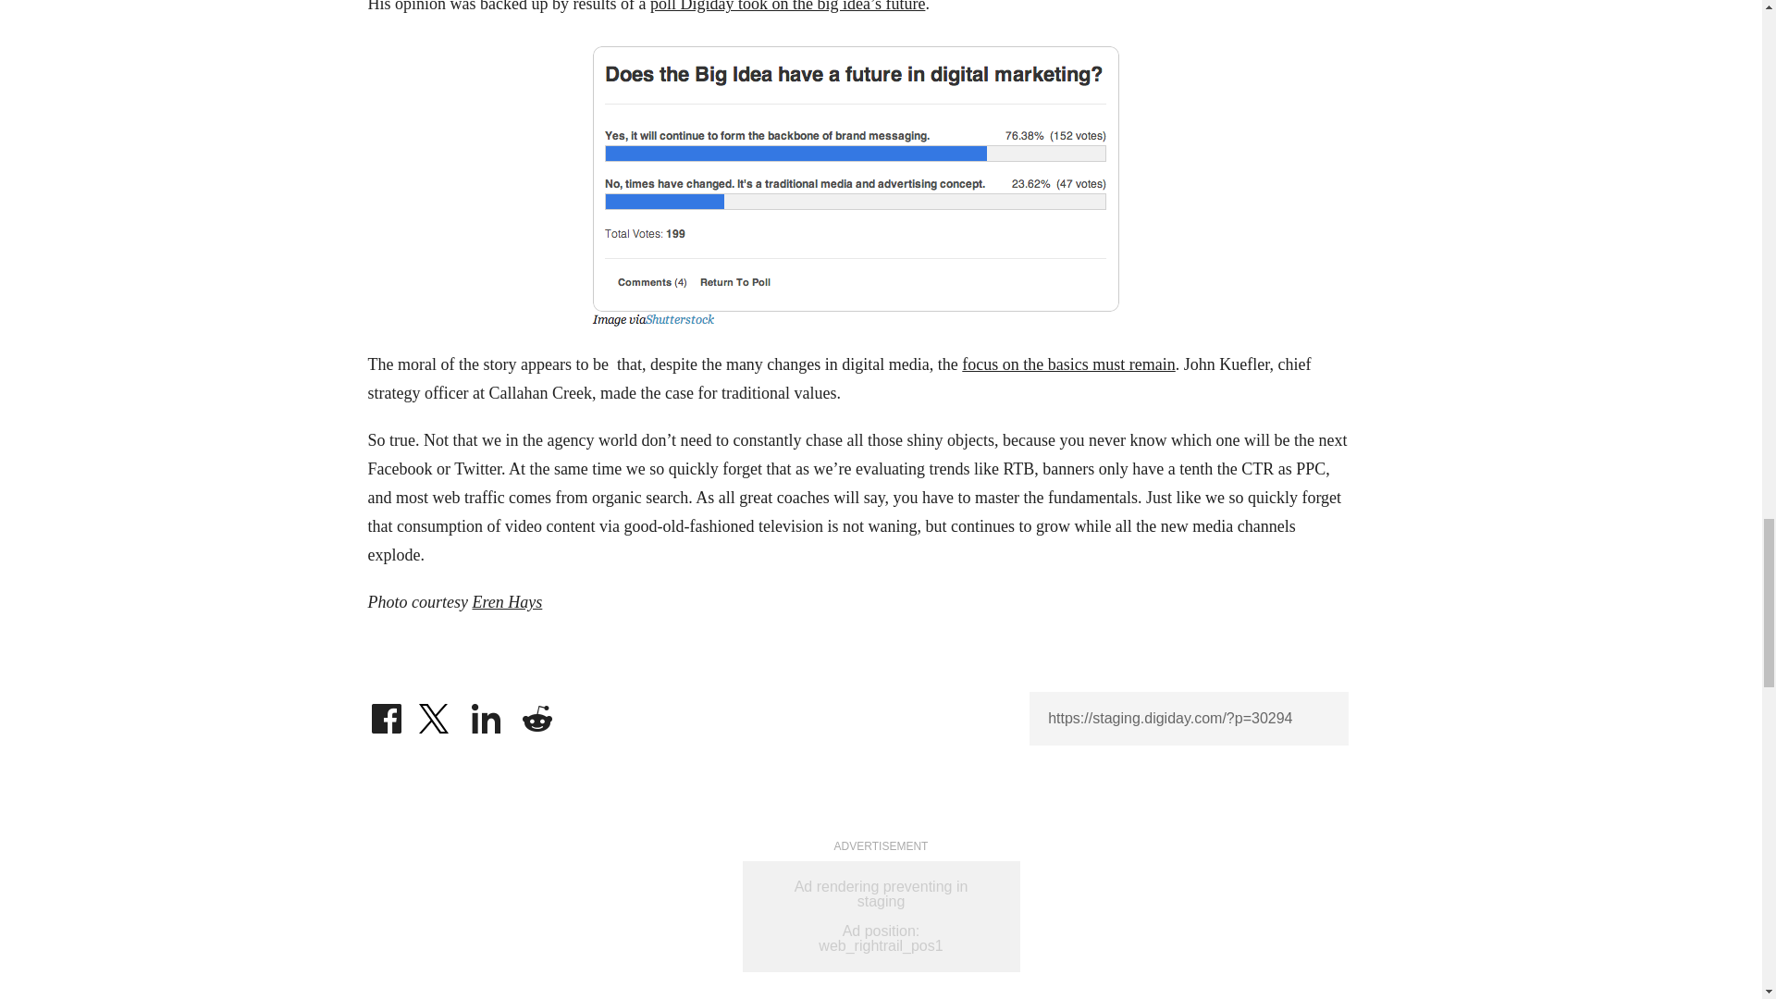  I want to click on Share on Facebook, so click(386, 707).